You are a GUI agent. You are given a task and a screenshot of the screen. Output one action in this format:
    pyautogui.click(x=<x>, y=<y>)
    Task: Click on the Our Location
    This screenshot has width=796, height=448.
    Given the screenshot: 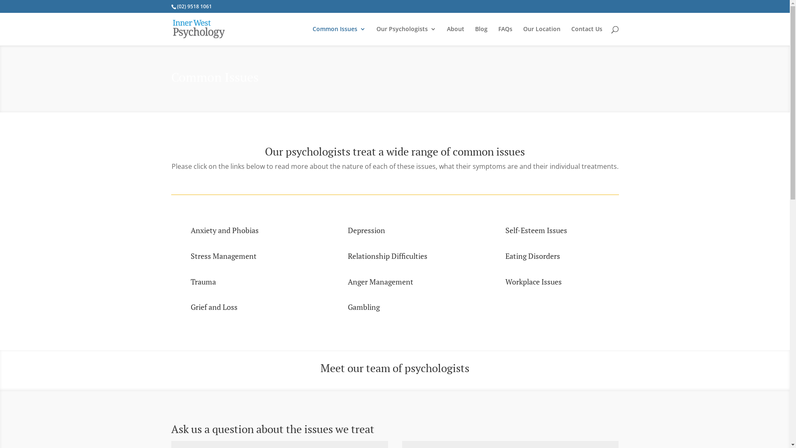 What is the action you would take?
    pyautogui.click(x=542, y=36)
    